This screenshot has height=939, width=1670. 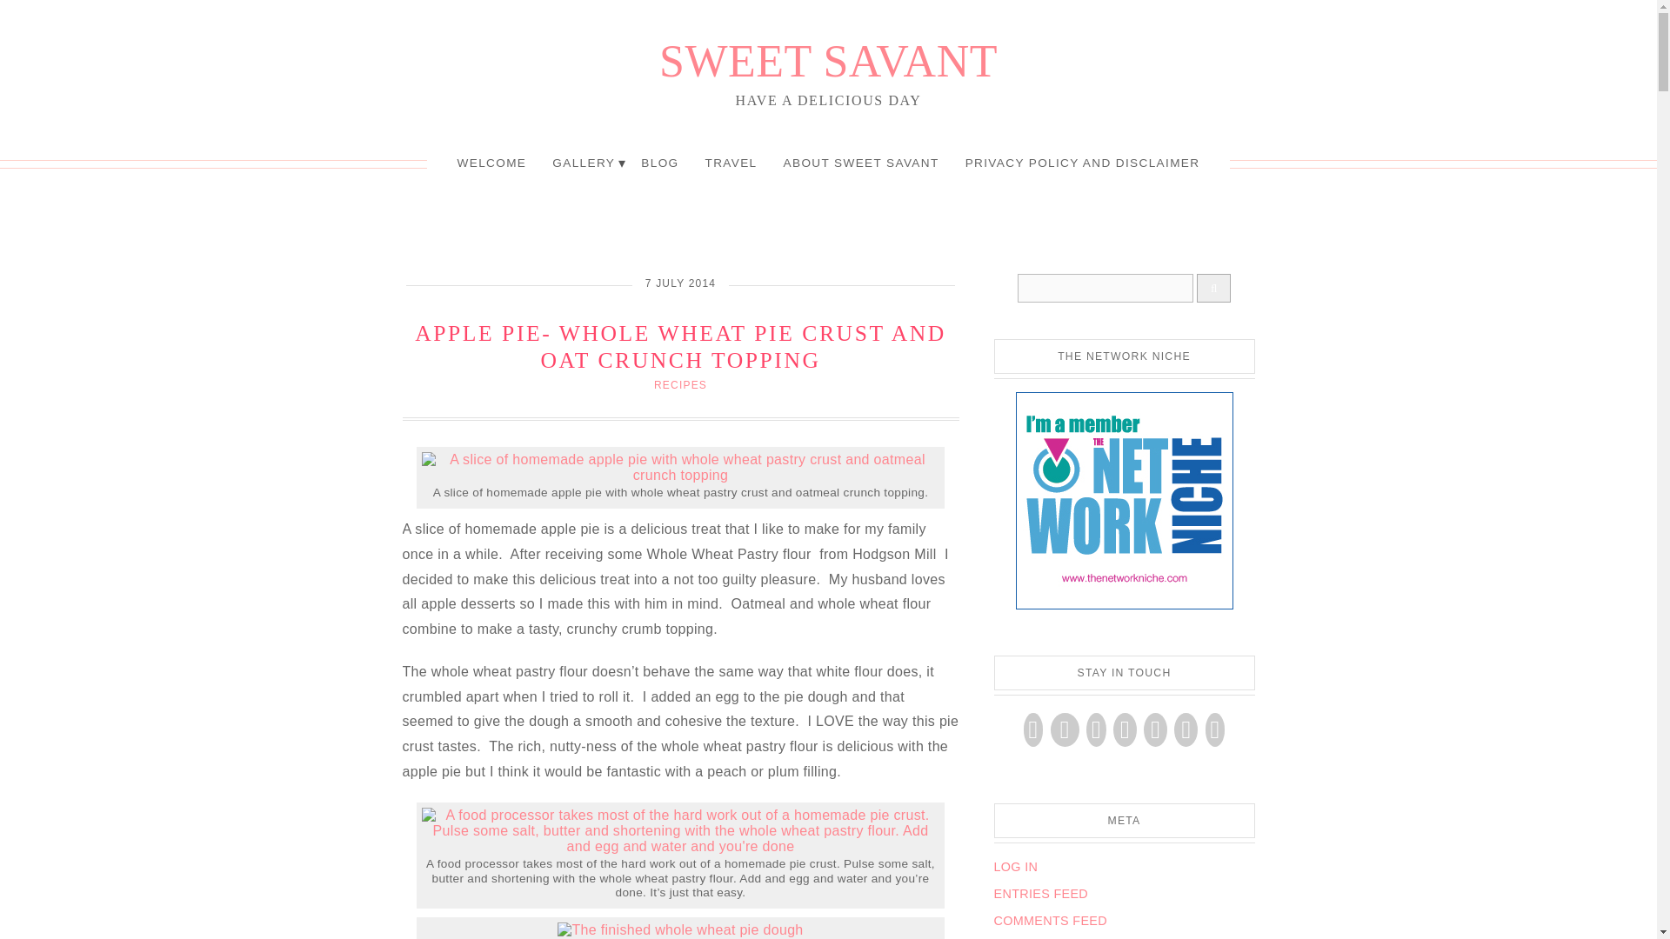 I want to click on GALLERY, so click(x=583, y=163).